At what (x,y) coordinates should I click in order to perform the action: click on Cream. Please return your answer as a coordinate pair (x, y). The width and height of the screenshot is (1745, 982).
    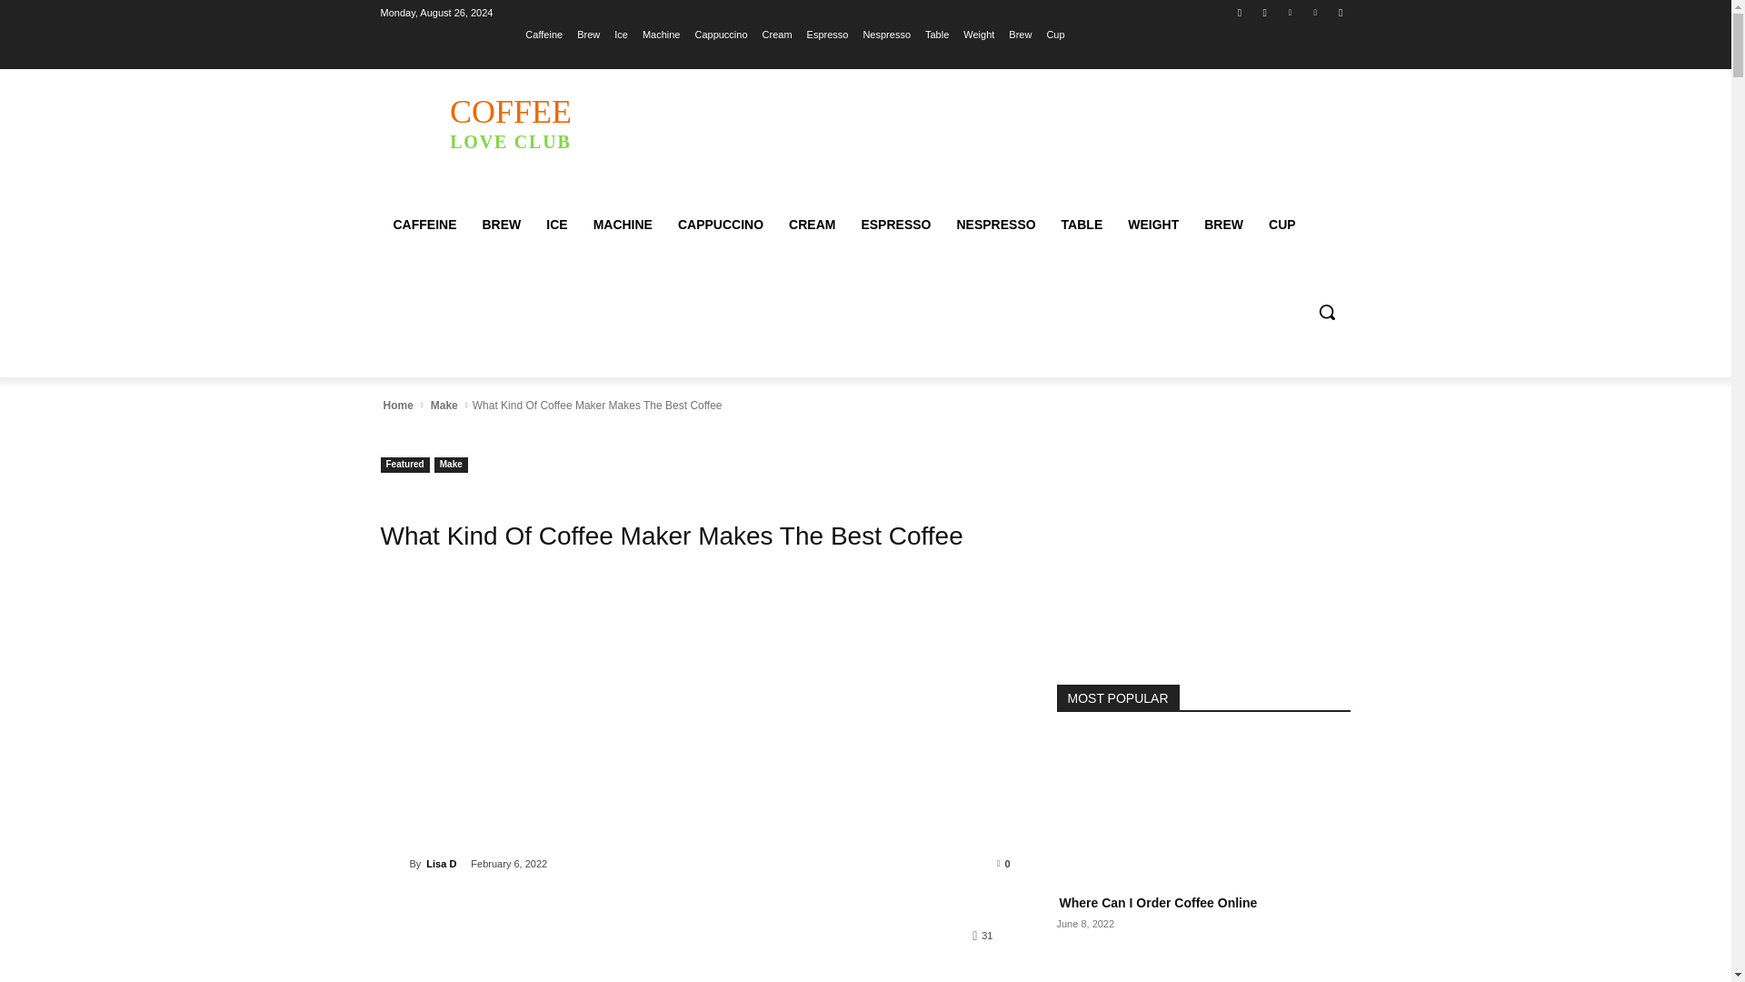
    Looking at the image, I should click on (1316, 12).